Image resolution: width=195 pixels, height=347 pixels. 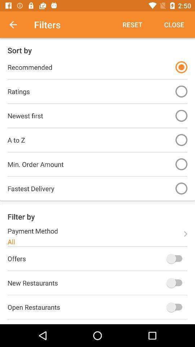 What do you see at coordinates (181, 140) in the screenshot?
I see `select a to z filter` at bounding box center [181, 140].